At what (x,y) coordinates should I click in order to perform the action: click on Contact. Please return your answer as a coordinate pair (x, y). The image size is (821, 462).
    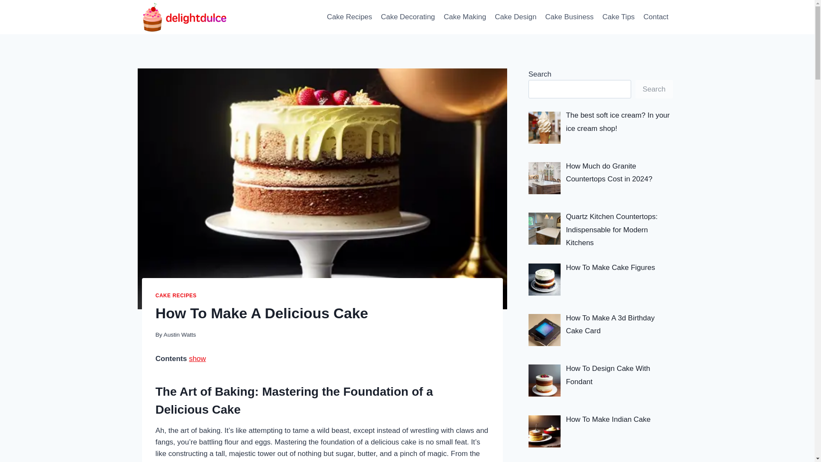
    Looking at the image, I should click on (656, 17).